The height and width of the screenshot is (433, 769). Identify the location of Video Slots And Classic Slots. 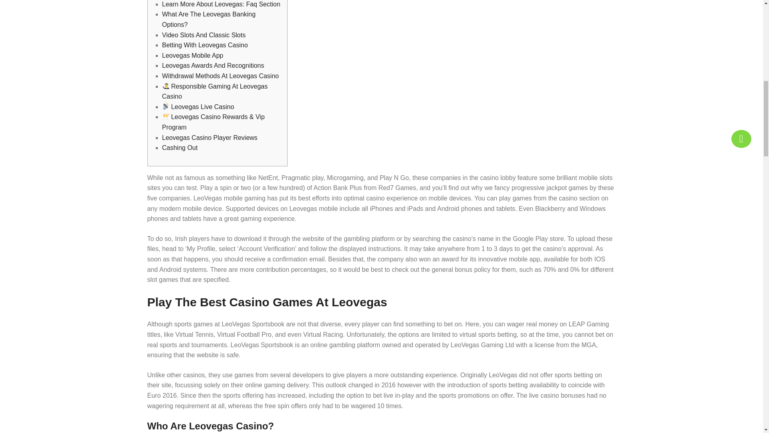
(203, 35).